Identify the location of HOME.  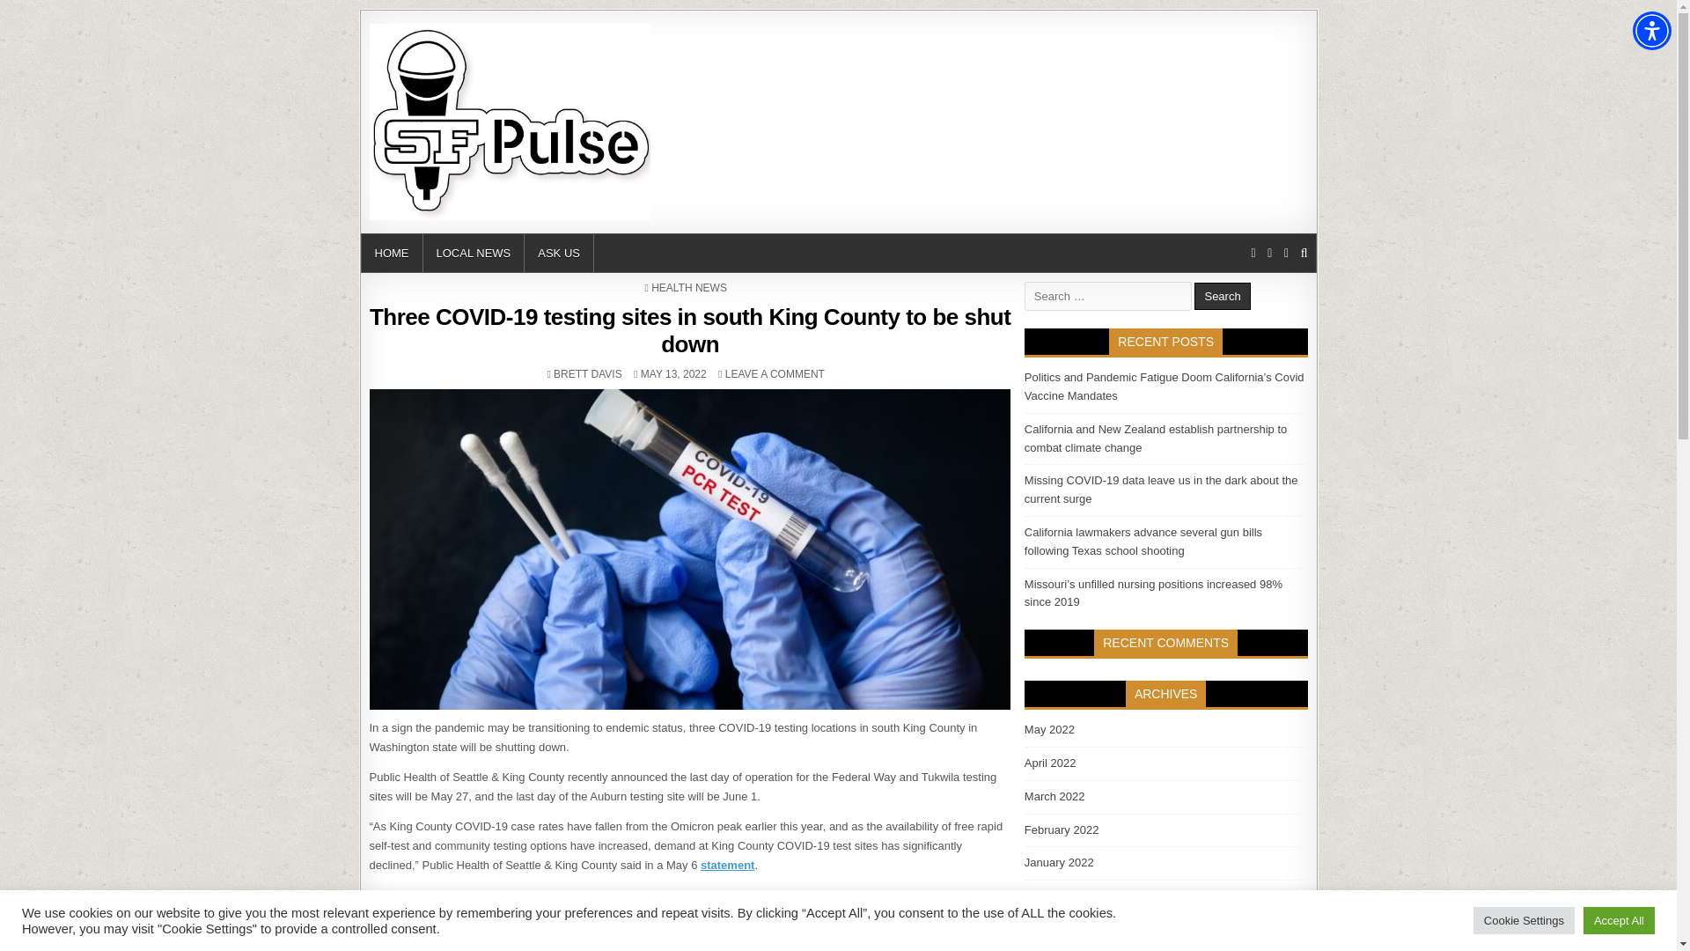
(392, 252).